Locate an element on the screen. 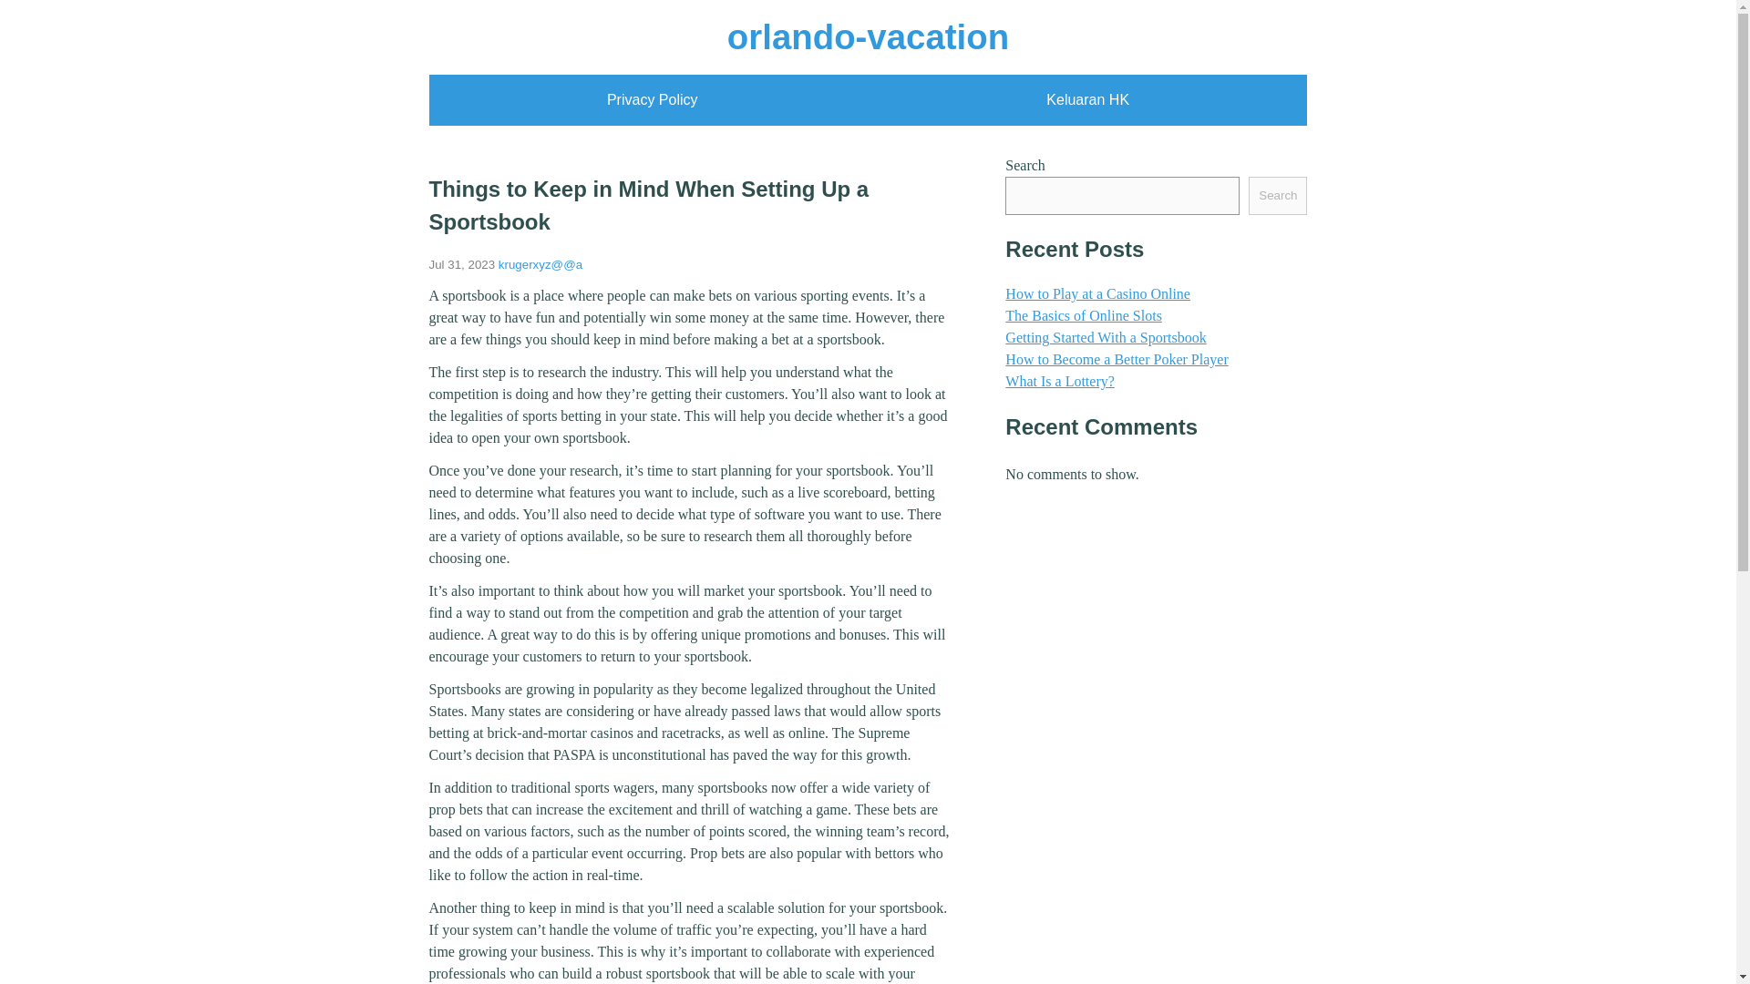 The height and width of the screenshot is (984, 1750). The Basics of Online Slots is located at coordinates (1083, 315).